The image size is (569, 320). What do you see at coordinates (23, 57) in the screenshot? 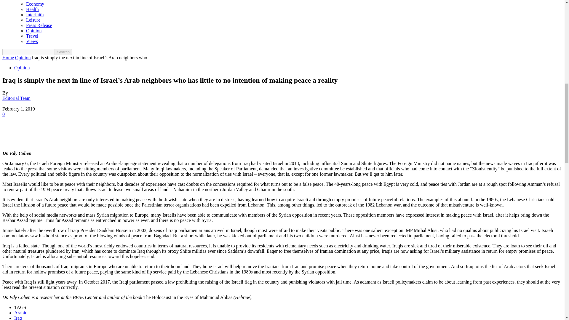
I see `View all posts in Opinion` at bounding box center [23, 57].